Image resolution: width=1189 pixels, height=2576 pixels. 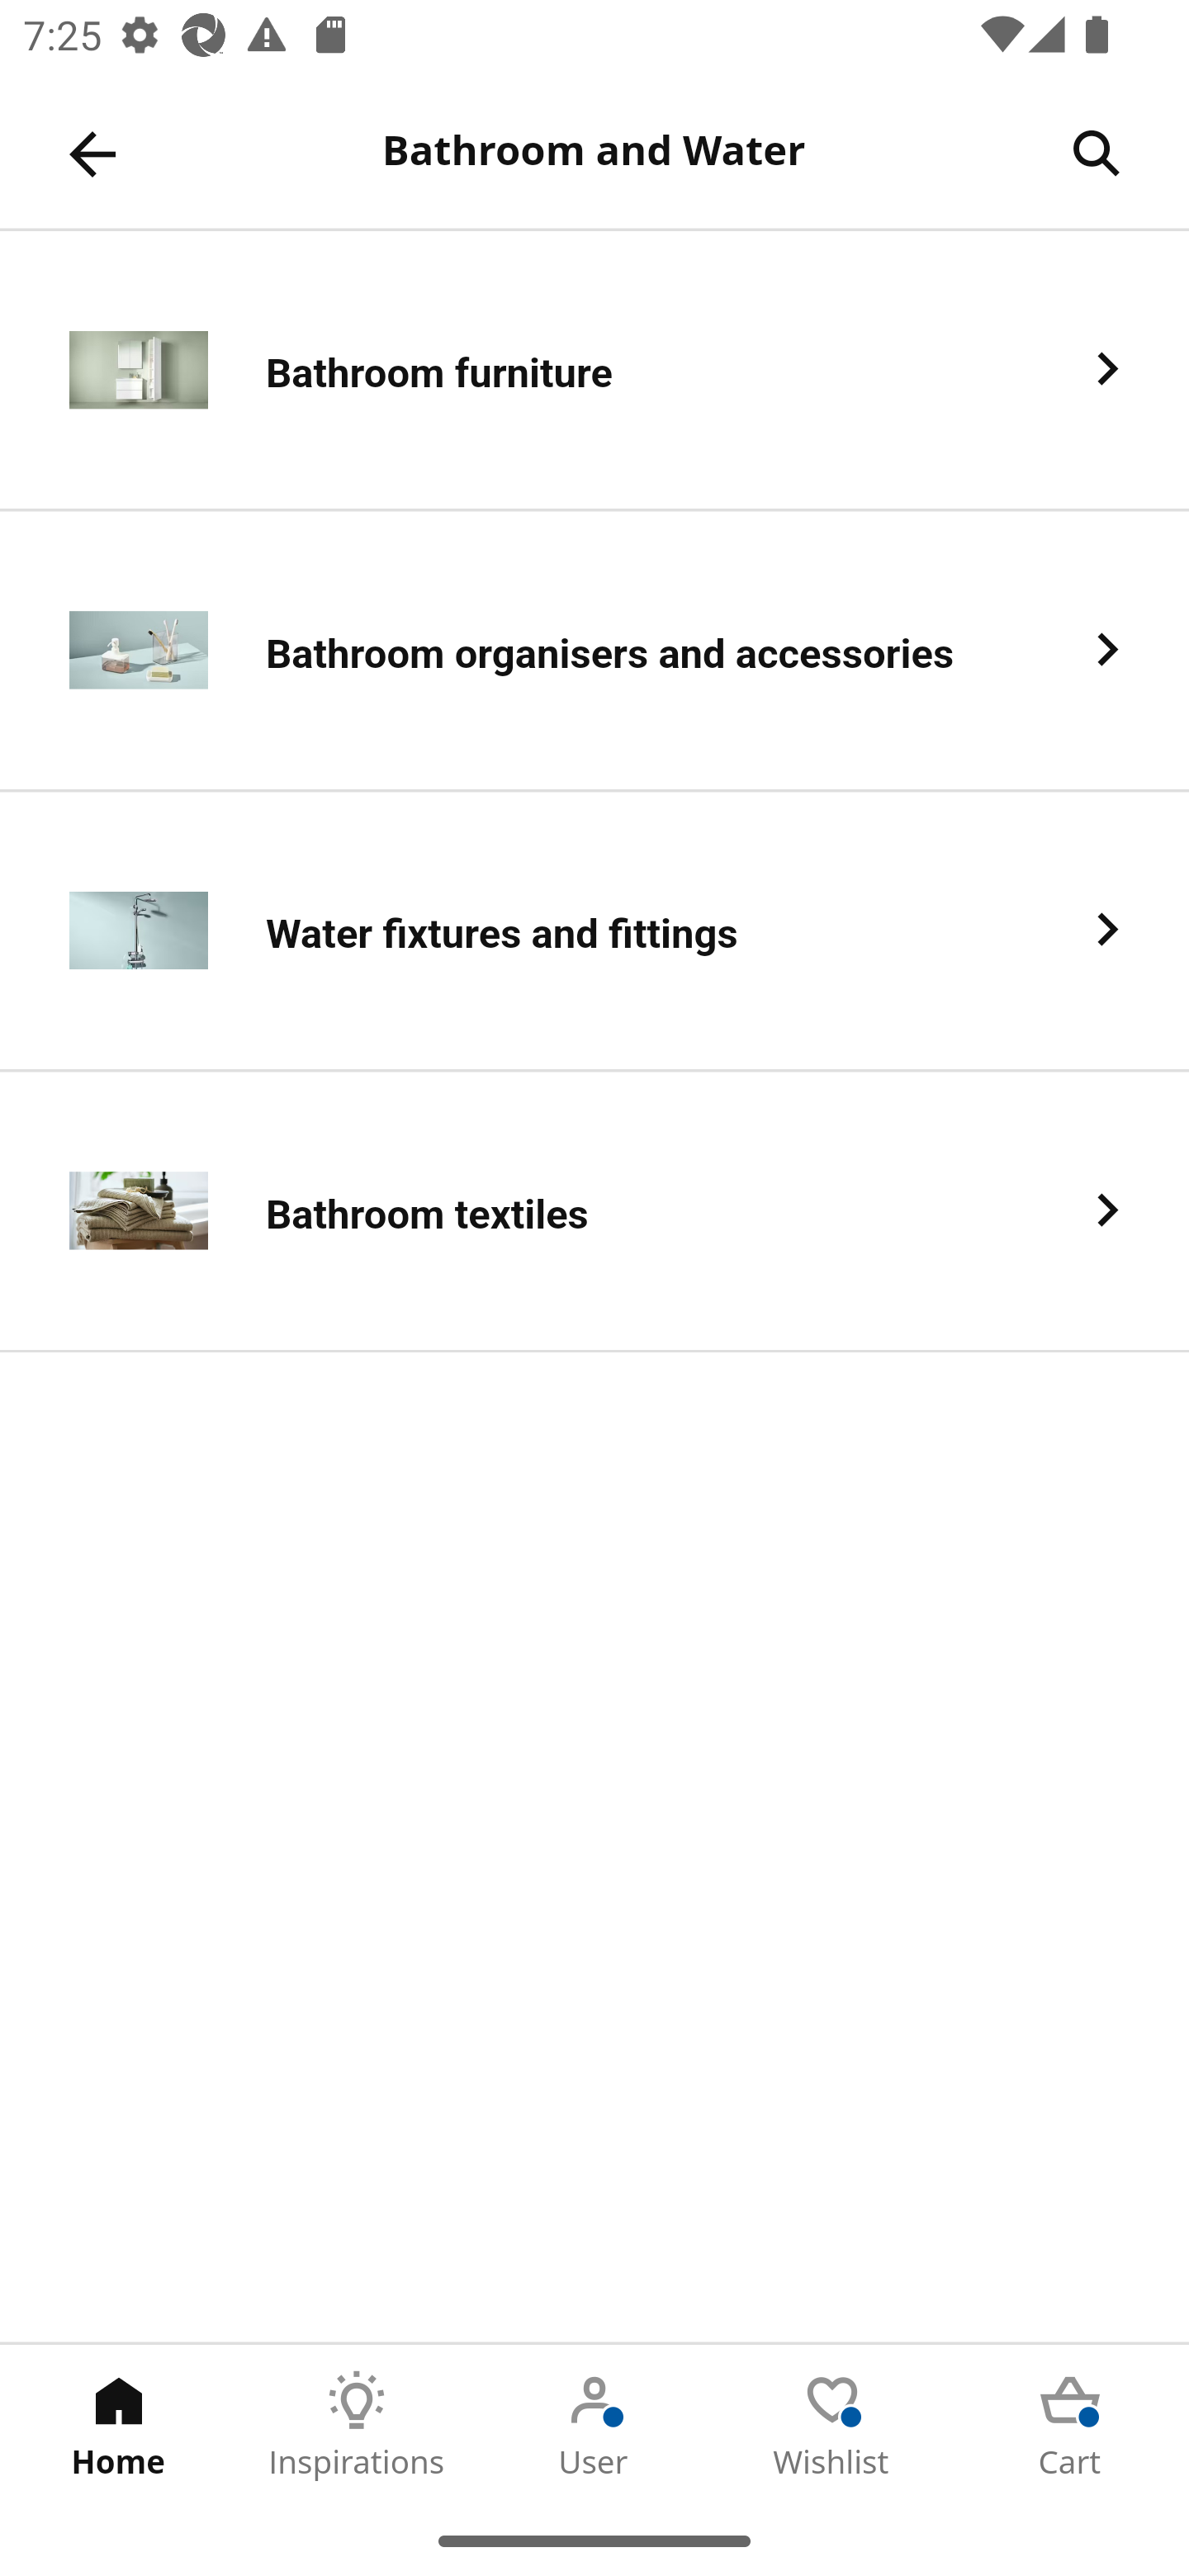 I want to click on Bathroom furniture, so click(x=594, y=372).